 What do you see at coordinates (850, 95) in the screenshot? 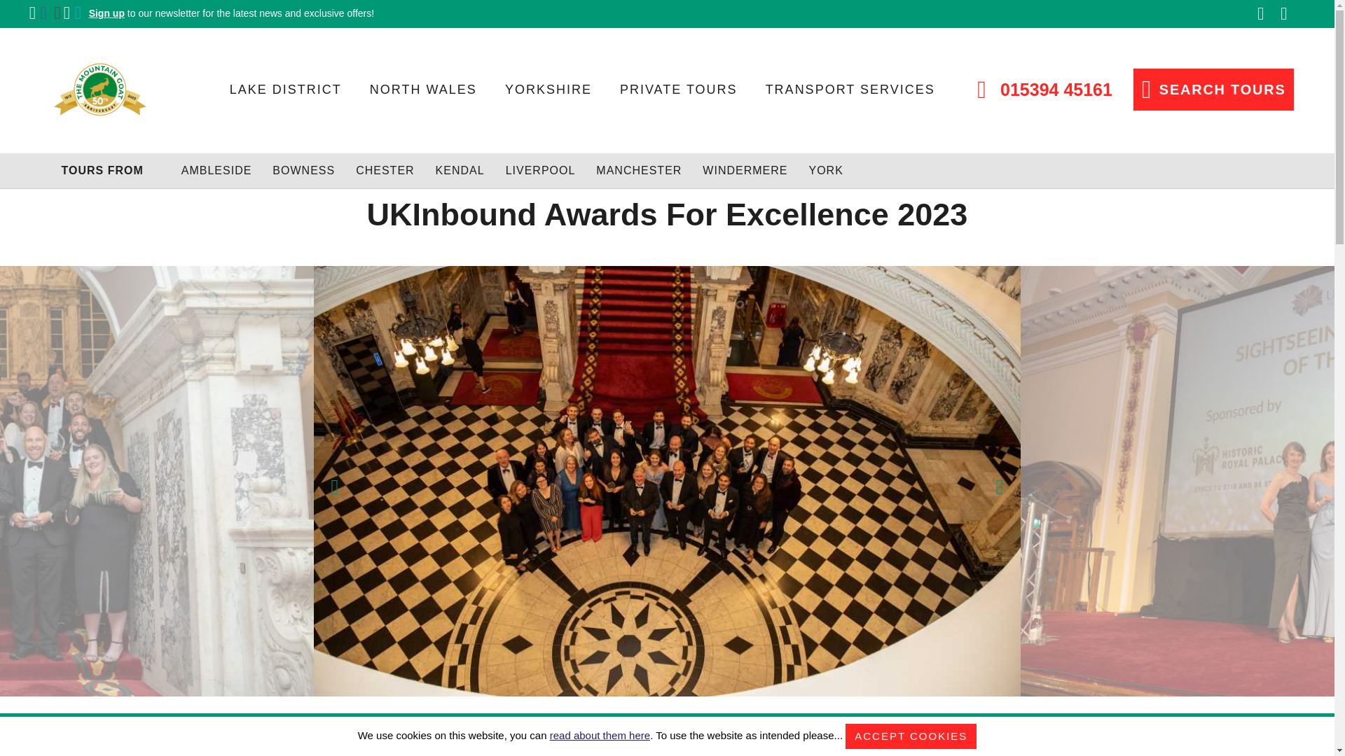
I see `TRANSPORT SERVICES` at bounding box center [850, 95].